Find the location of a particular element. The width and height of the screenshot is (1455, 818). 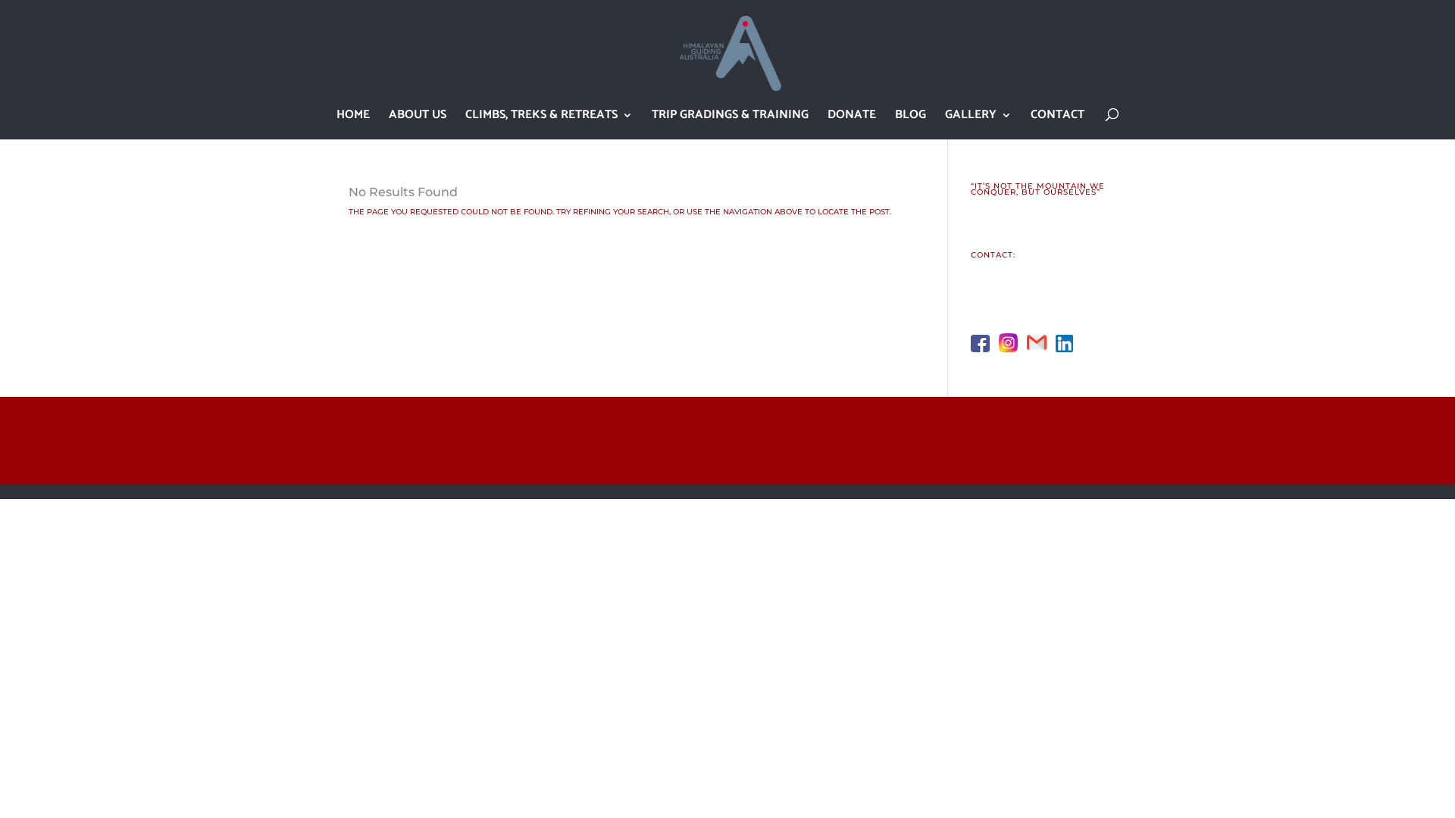

HOME is located at coordinates (353, 124).